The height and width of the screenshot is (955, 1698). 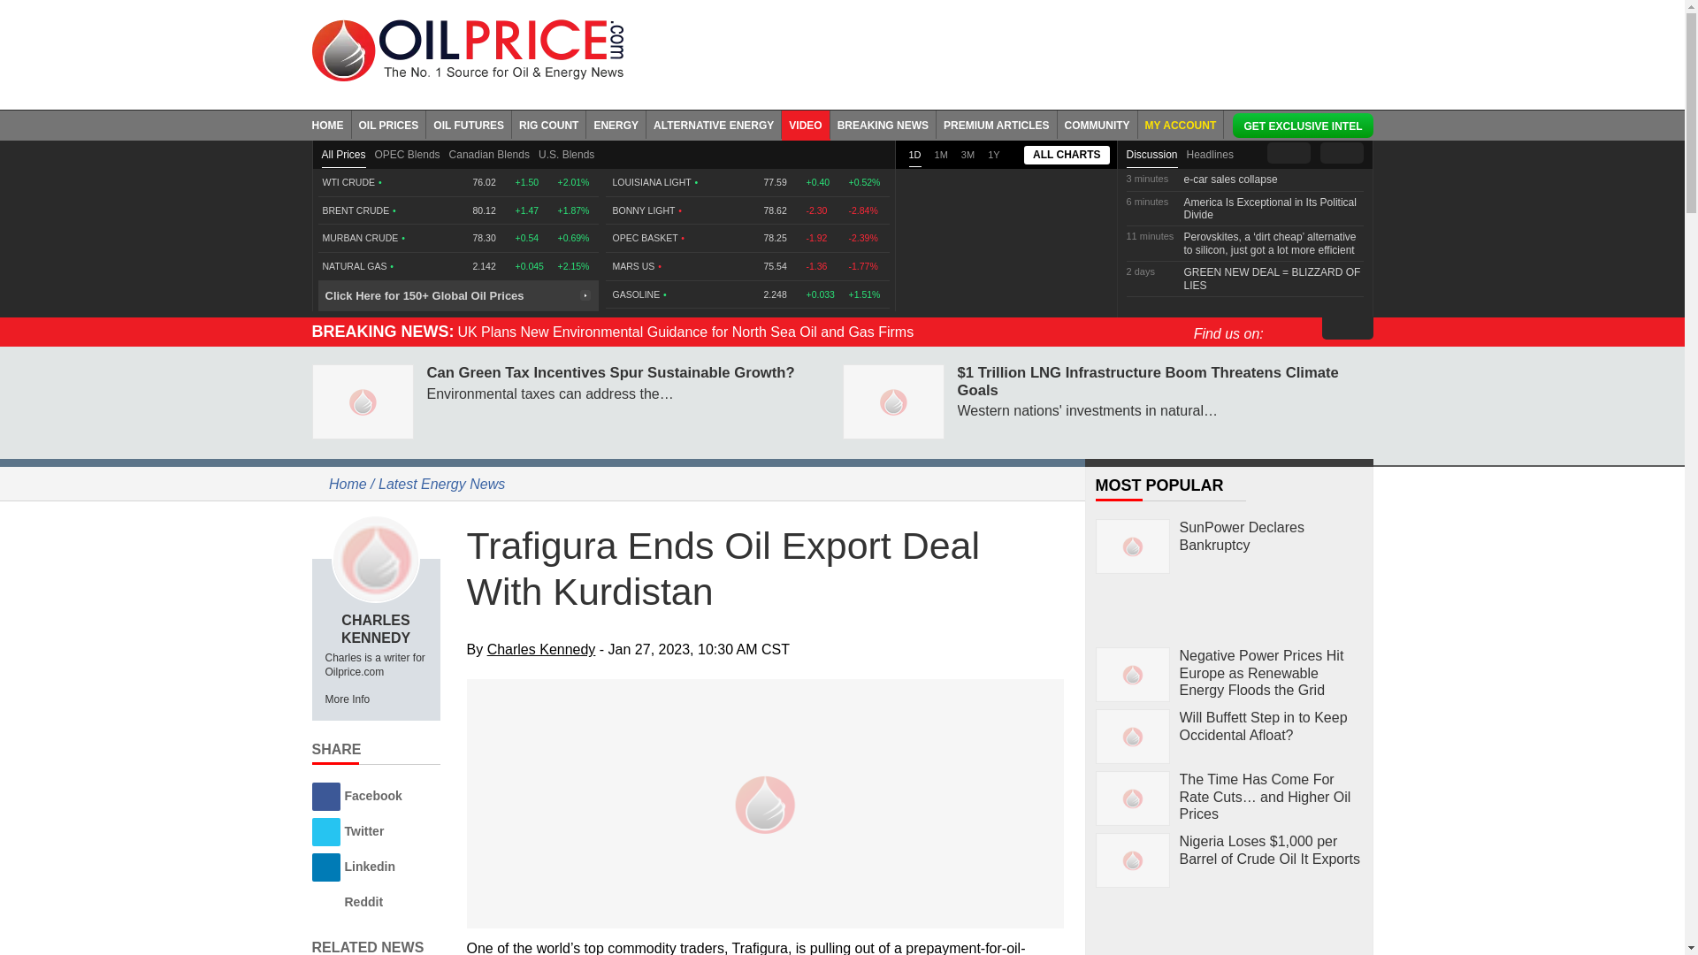 I want to click on ALTERNATIVE ENERGY, so click(x=714, y=124).